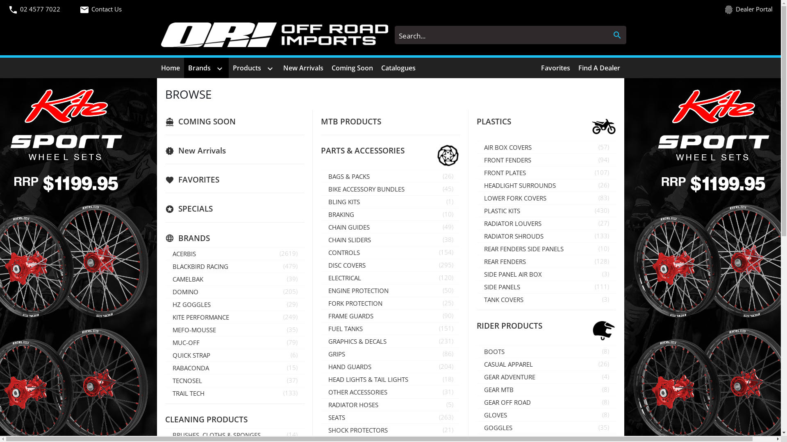 The image size is (787, 442). Describe the element at coordinates (529, 121) in the screenshot. I see `PLASTICS` at that location.